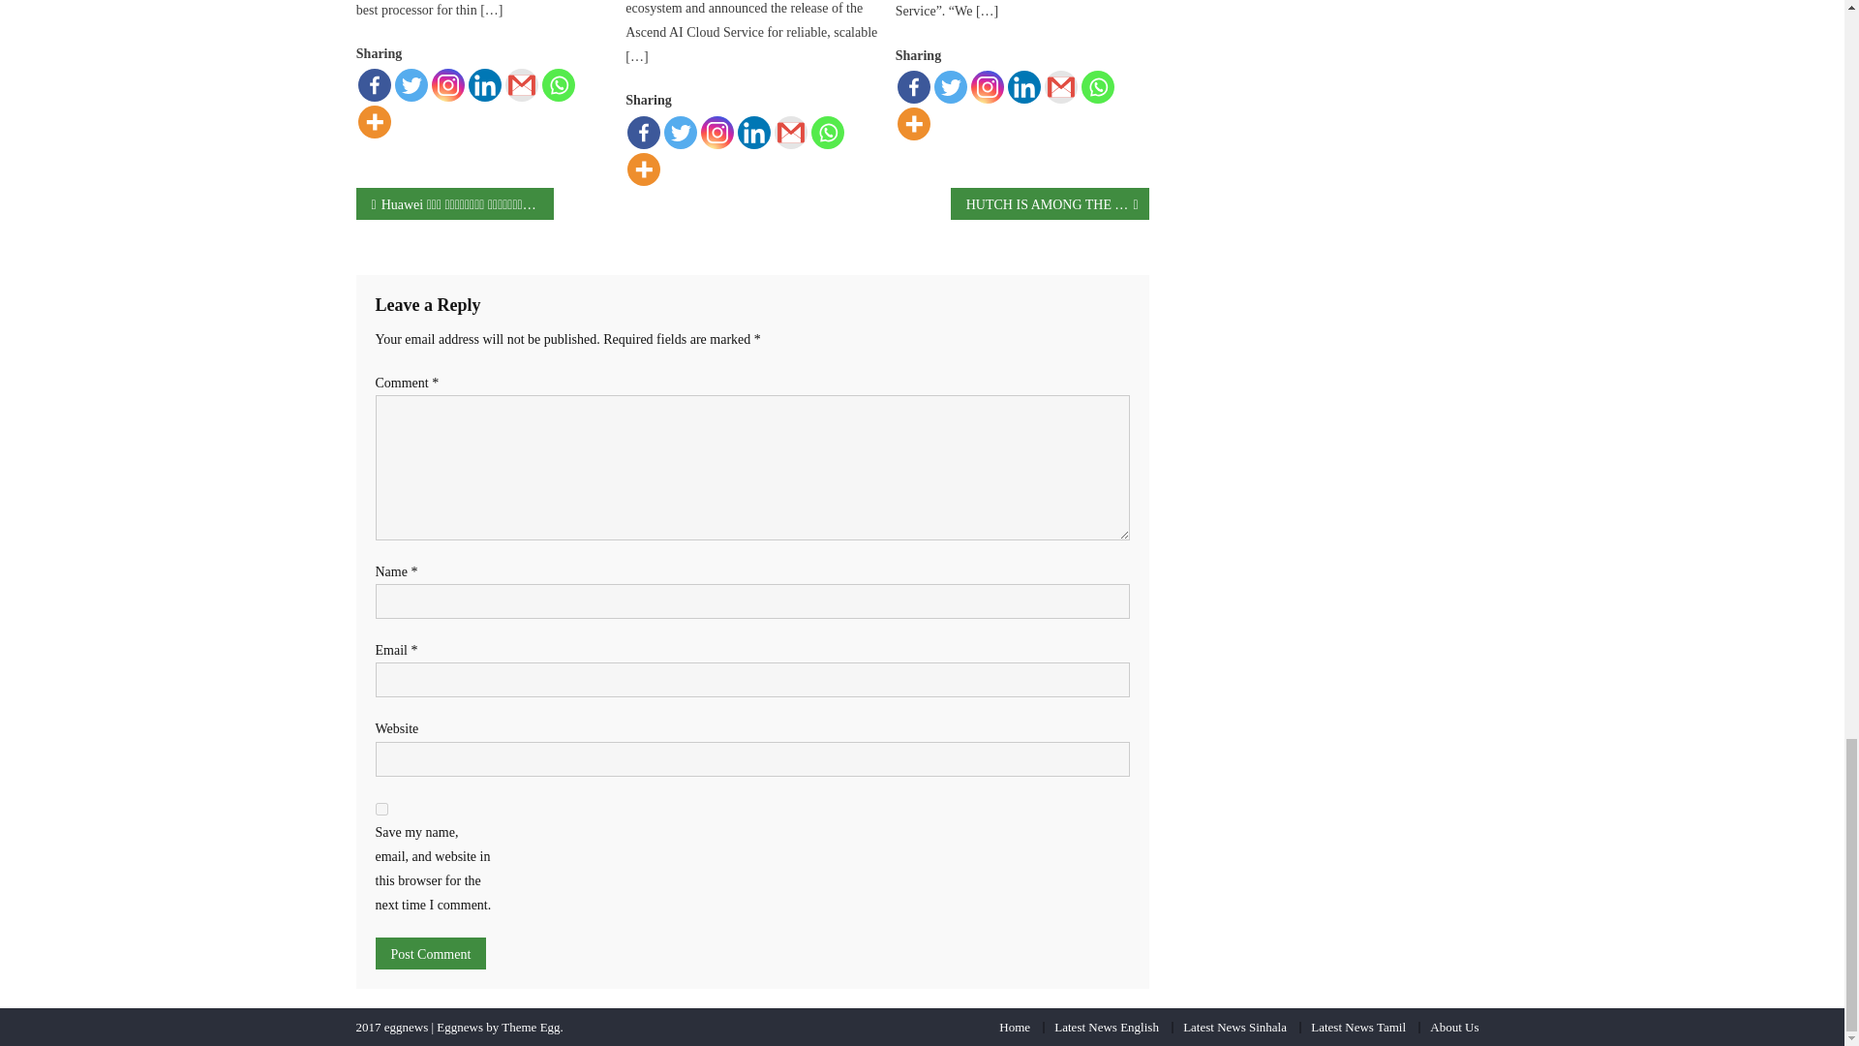 The width and height of the screenshot is (1859, 1046). I want to click on Facebook, so click(374, 85).